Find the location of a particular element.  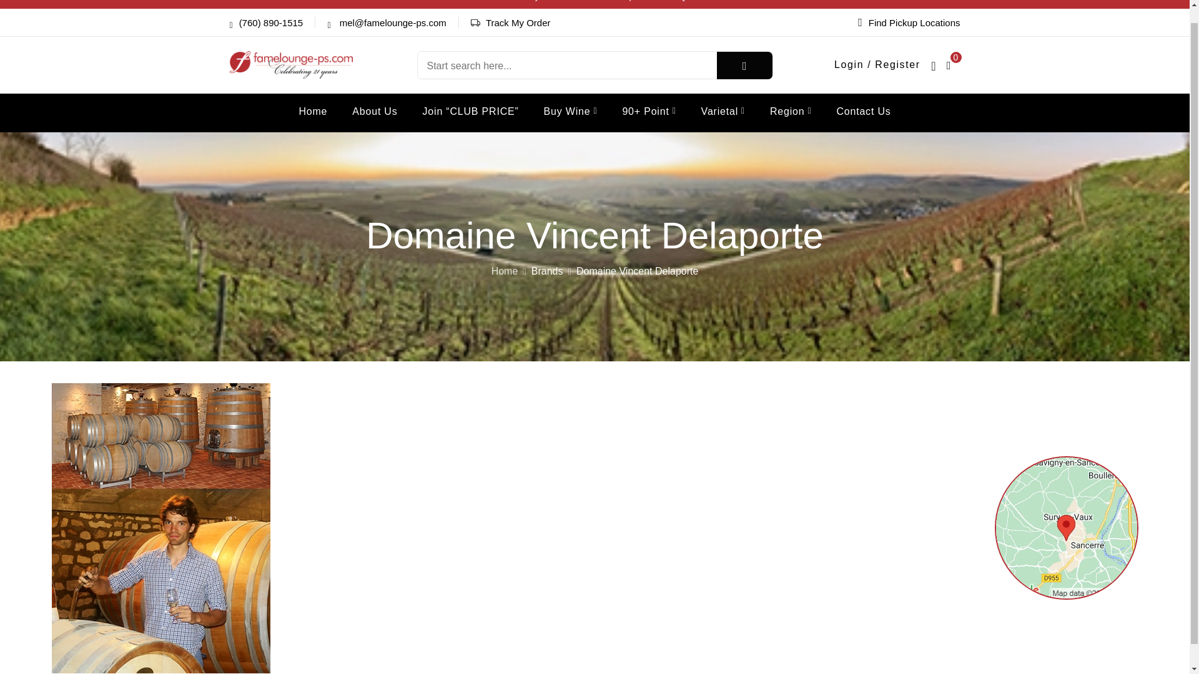

Find Pickup Locations is located at coordinates (909, 22).